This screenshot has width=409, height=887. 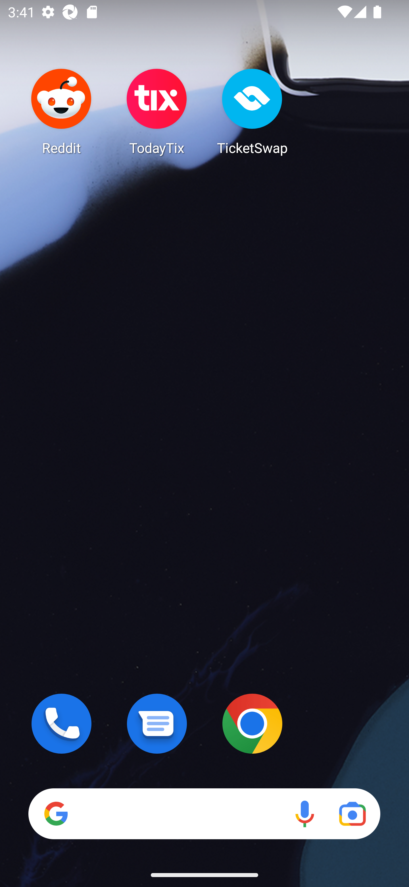 I want to click on Messages, so click(x=157, y=724).